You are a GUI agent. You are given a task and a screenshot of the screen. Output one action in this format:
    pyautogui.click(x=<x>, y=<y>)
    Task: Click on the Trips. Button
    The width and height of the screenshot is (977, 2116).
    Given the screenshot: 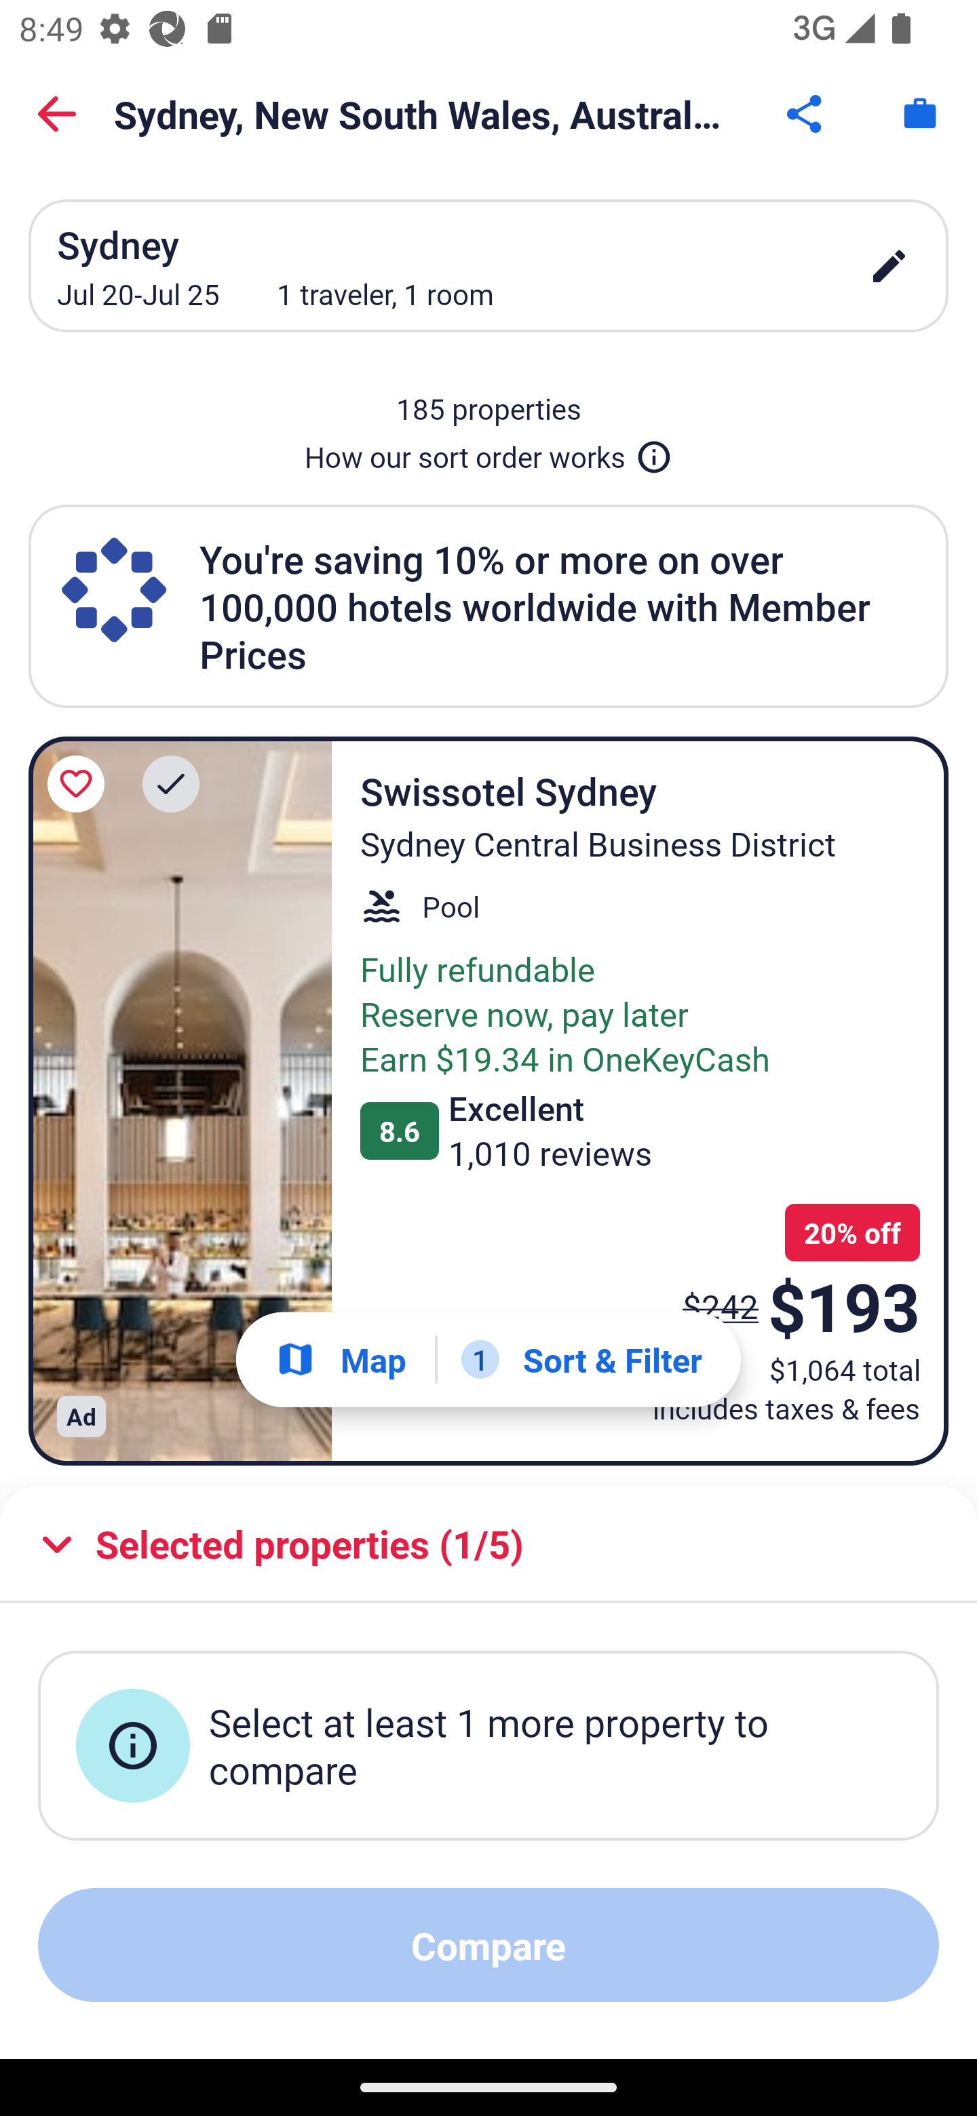 What is the action you would take?
    pyautogui.click(x=920, y=114)
    